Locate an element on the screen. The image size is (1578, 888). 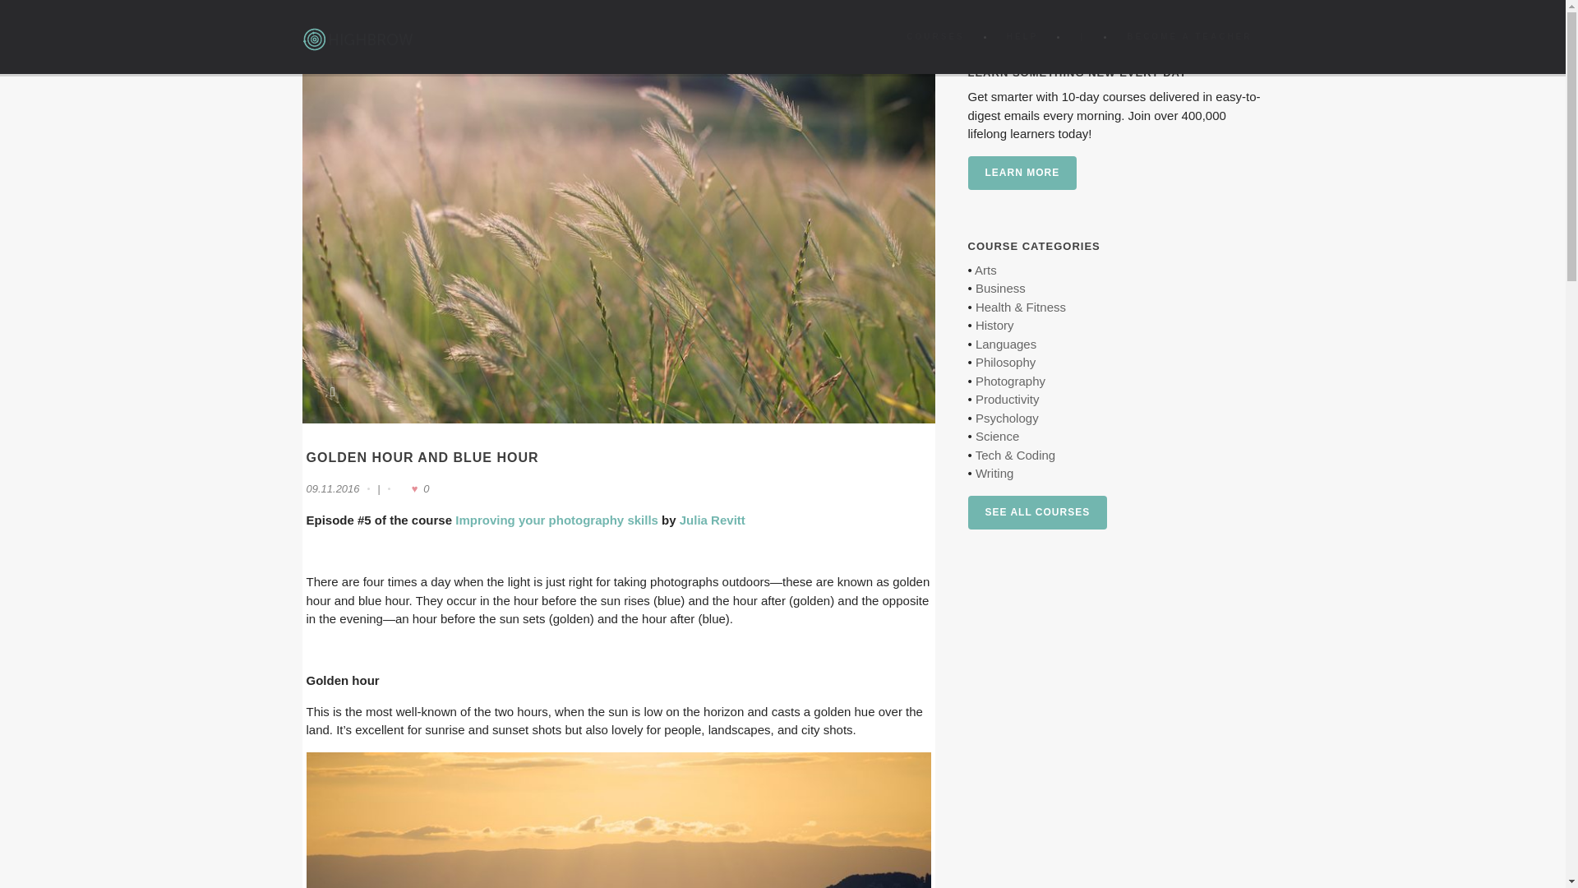
Julia Revitt is located at coordinates (712, 520).